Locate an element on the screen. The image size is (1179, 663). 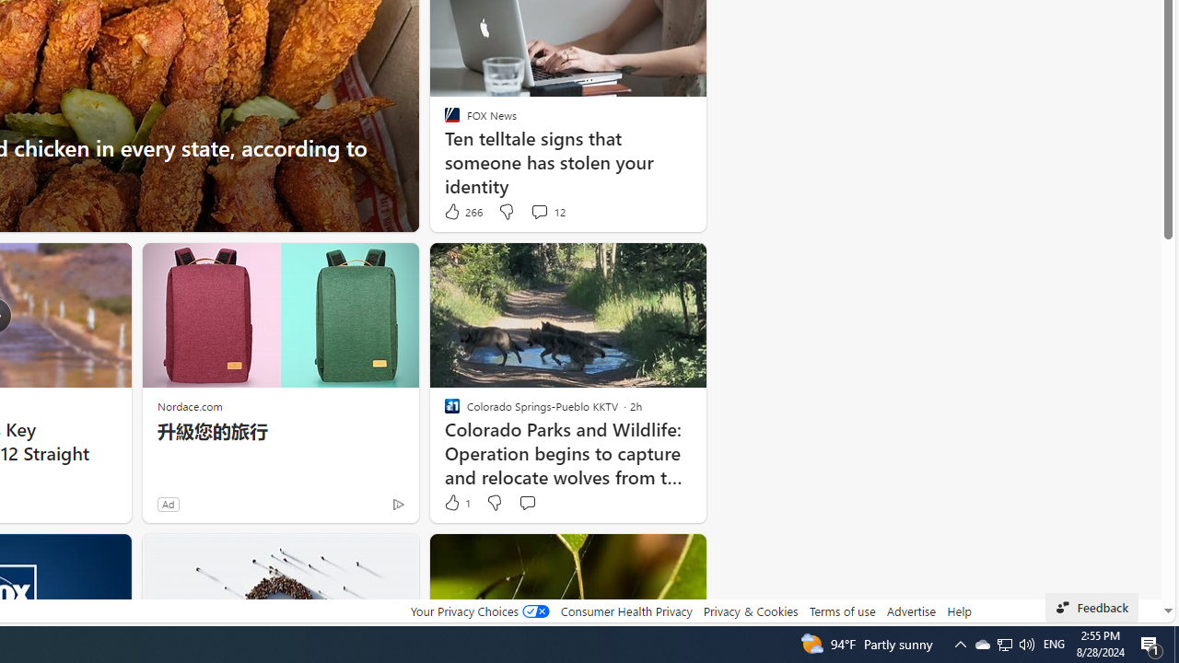
Advertise is located at coordinates (912, 611).